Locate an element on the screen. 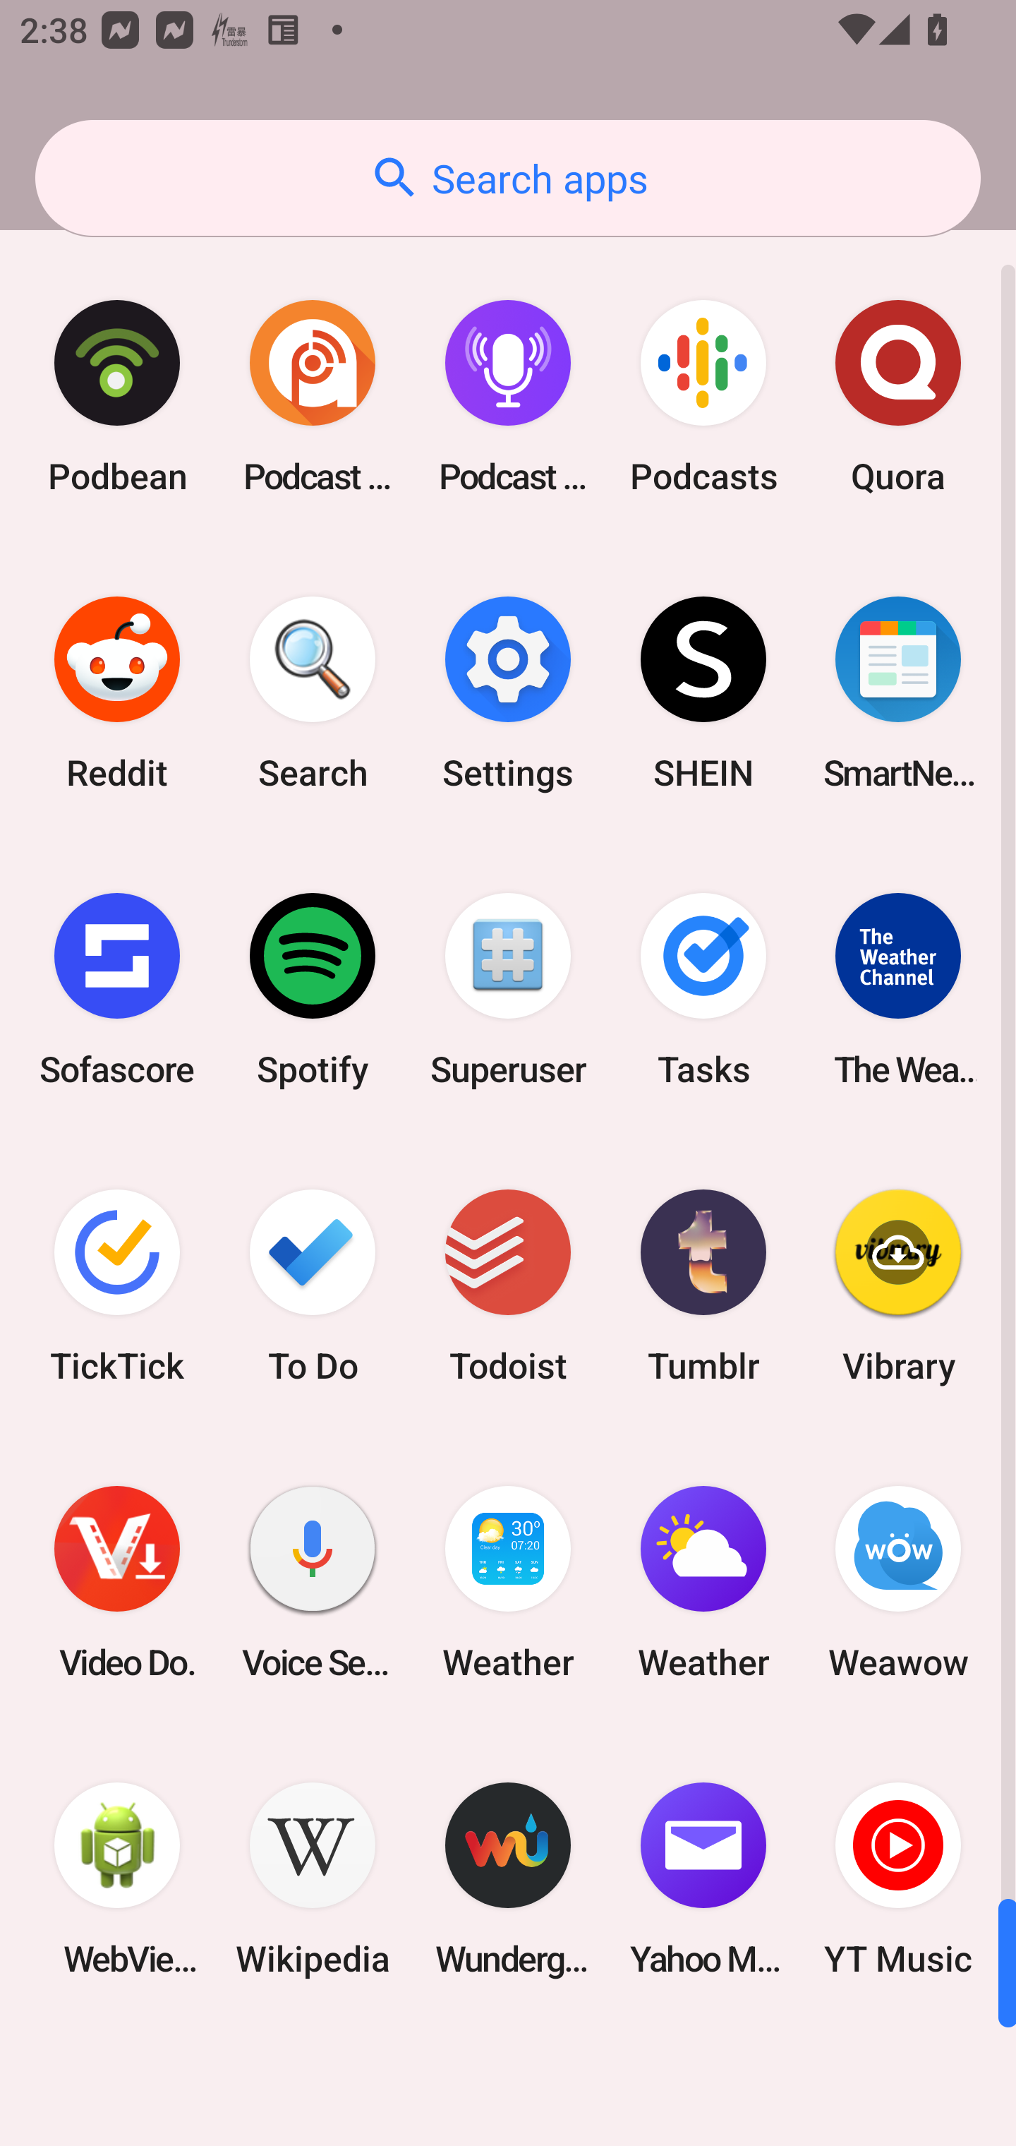 This screenshot has width=1016, height=2146. WebView Browser Tester is located at coordinates (117, 1879).